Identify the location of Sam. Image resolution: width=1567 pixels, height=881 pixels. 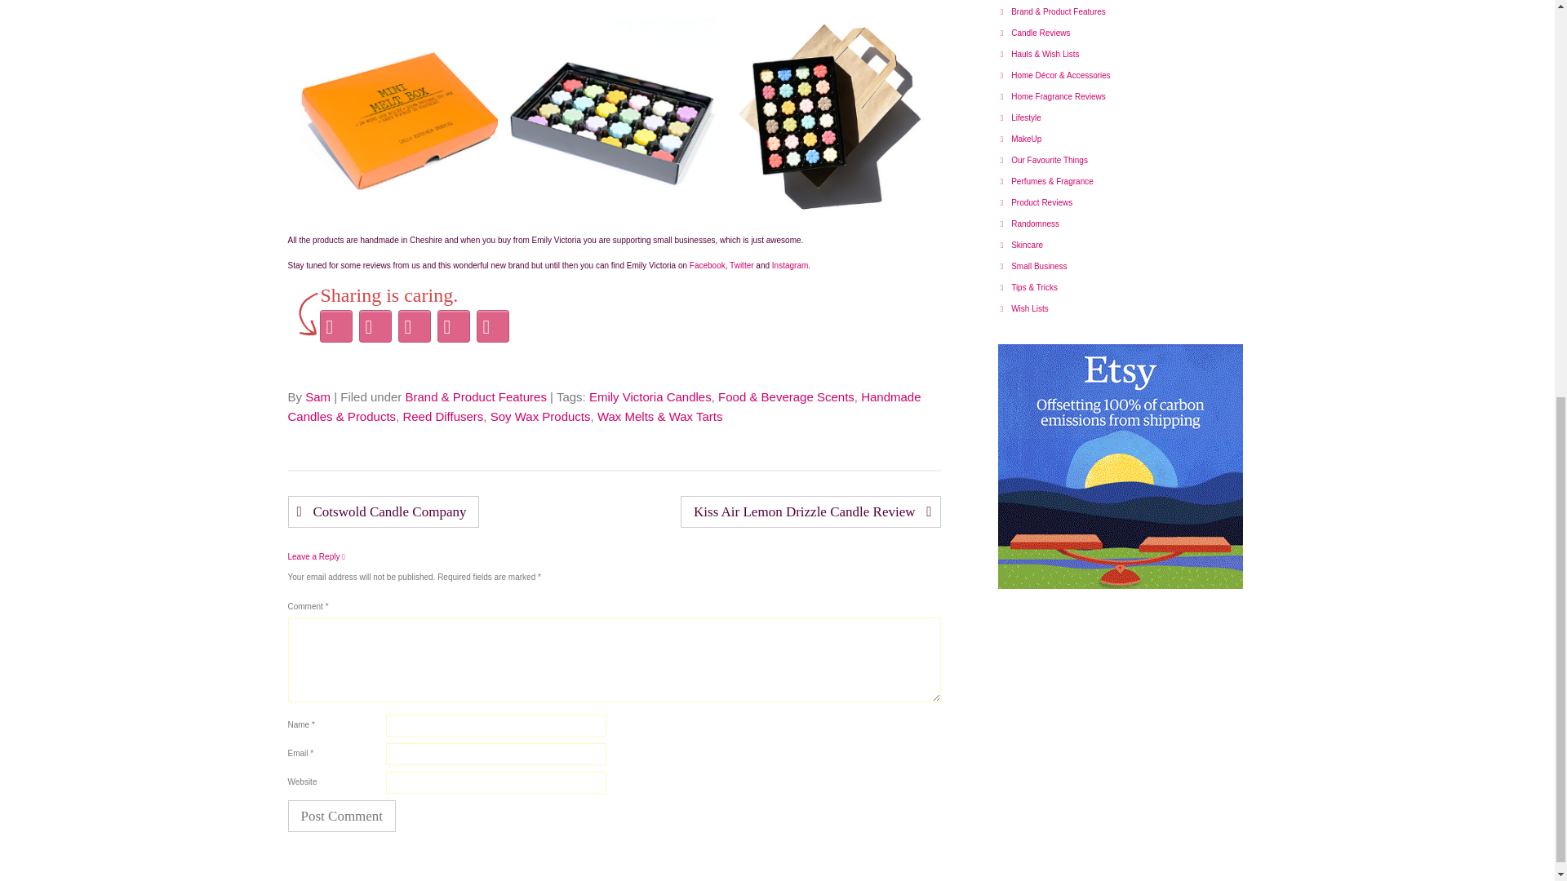
(318, 396).